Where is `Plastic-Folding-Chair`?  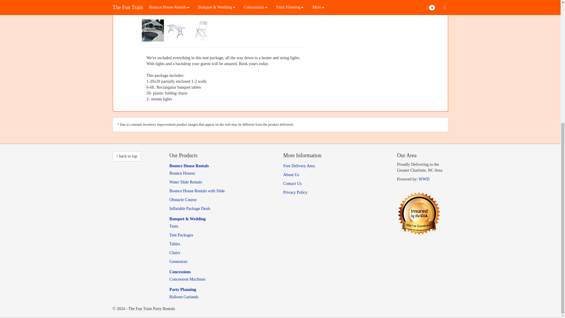
Plastic-Folding-Chair is located at coordinates (202, 30).